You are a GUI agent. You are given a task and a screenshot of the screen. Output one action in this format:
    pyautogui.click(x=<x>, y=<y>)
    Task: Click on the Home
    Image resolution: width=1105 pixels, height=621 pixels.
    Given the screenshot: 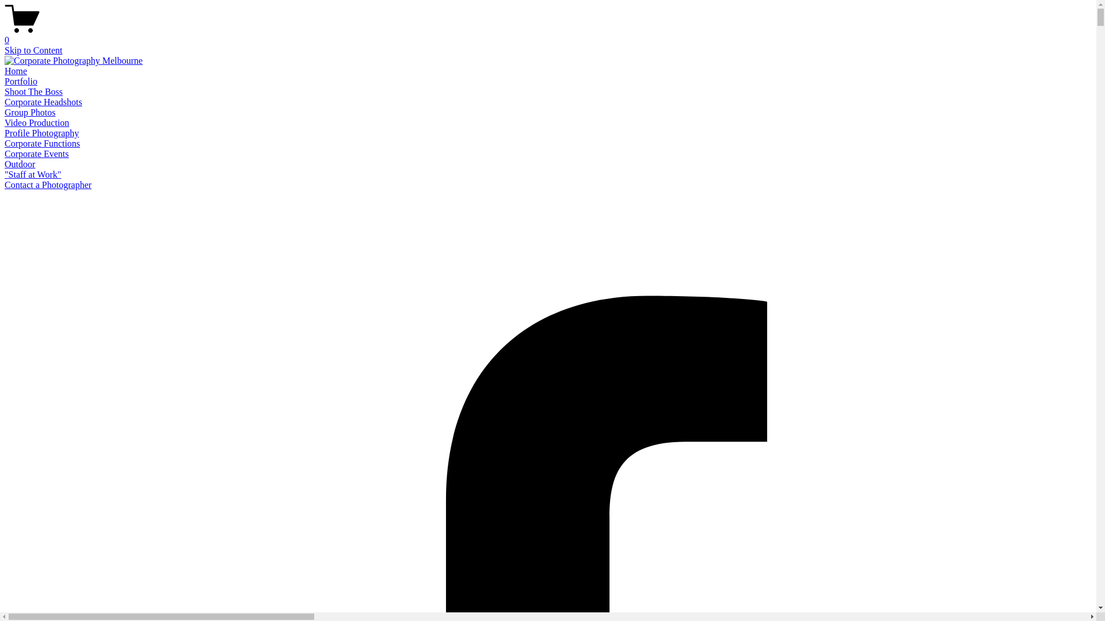 What is the action you would take?
    pyautogui.click(x=16, y=71)
    